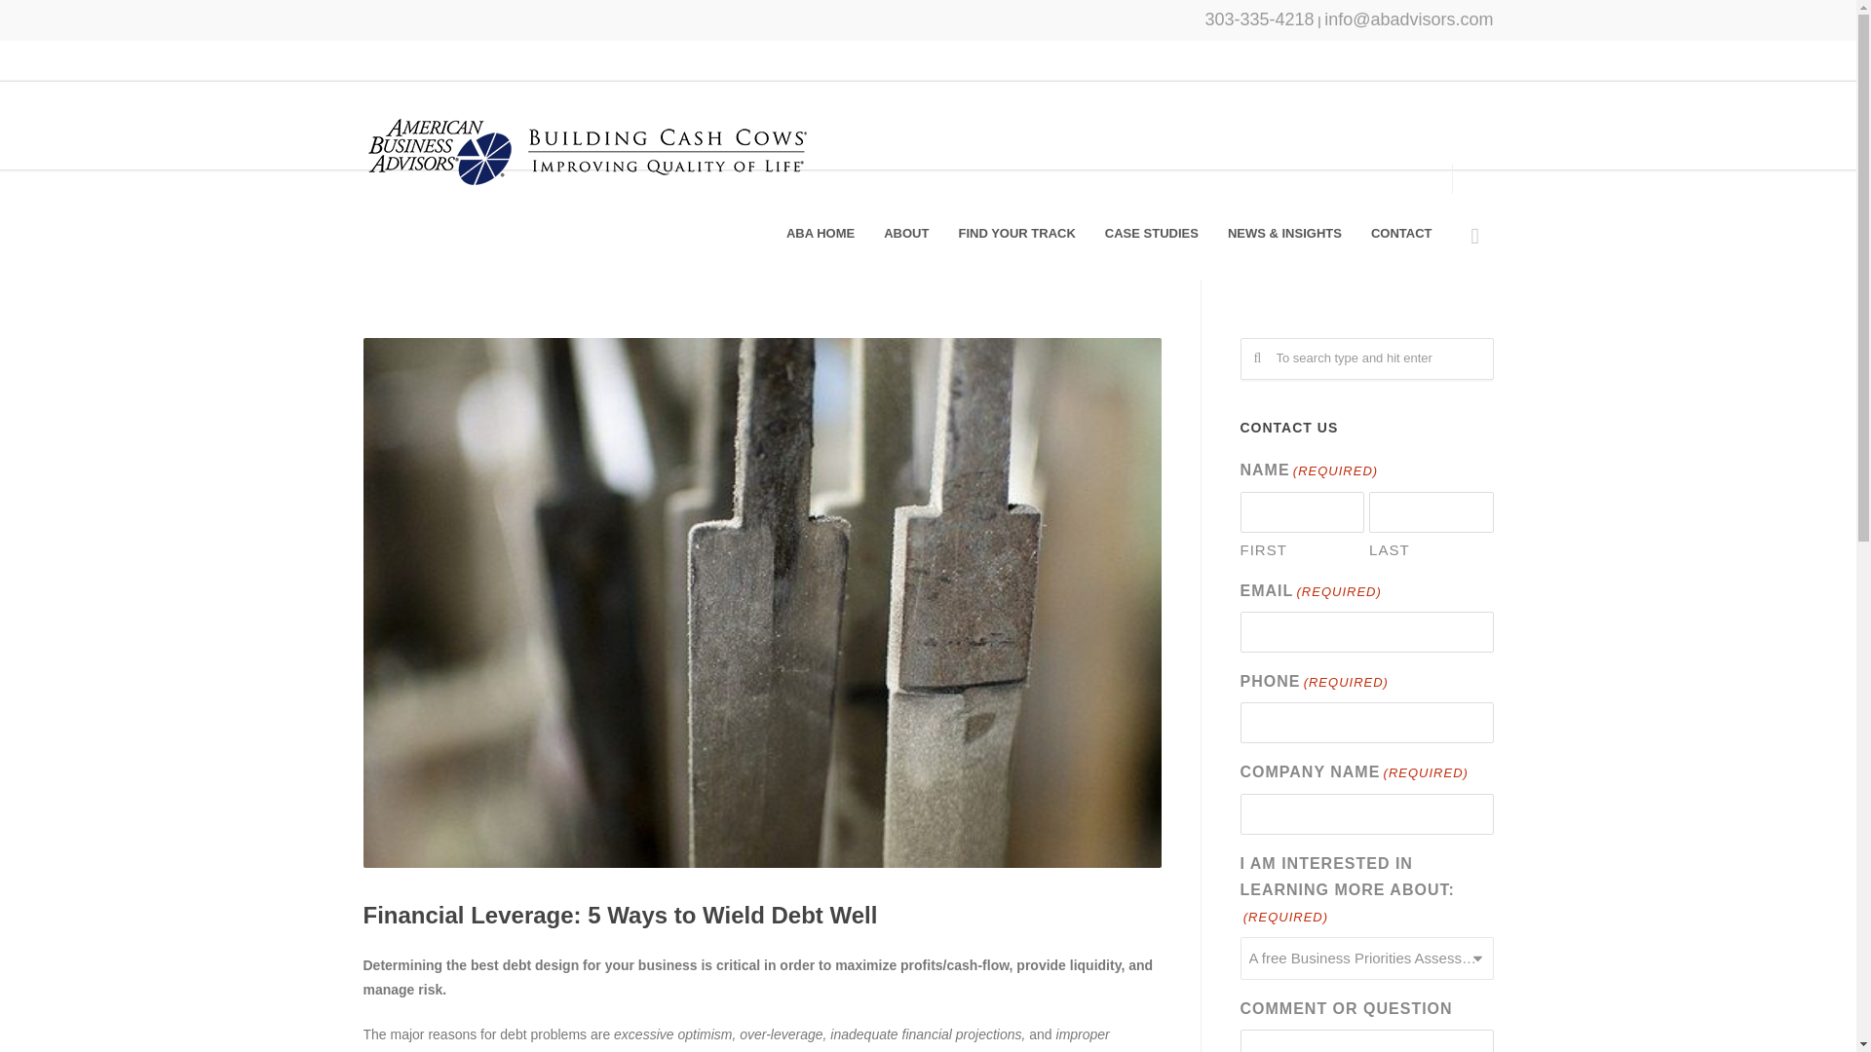 This screenshot has height=1052, width=1871. What do you see at coordinates (906, 234) in the screenshot?
I see `ABOUT` at bounding box center [906, 234].